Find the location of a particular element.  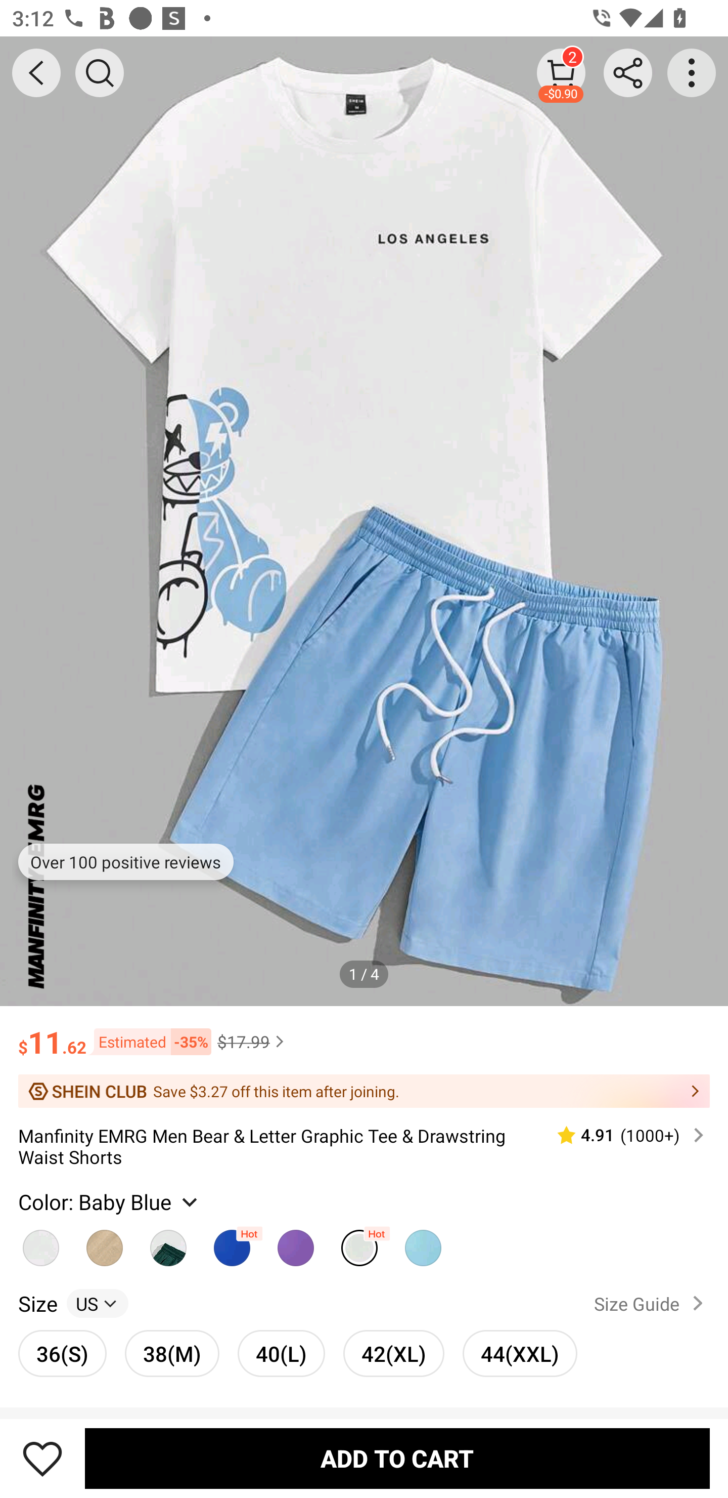

Size is located at coordinates (37, 1303).